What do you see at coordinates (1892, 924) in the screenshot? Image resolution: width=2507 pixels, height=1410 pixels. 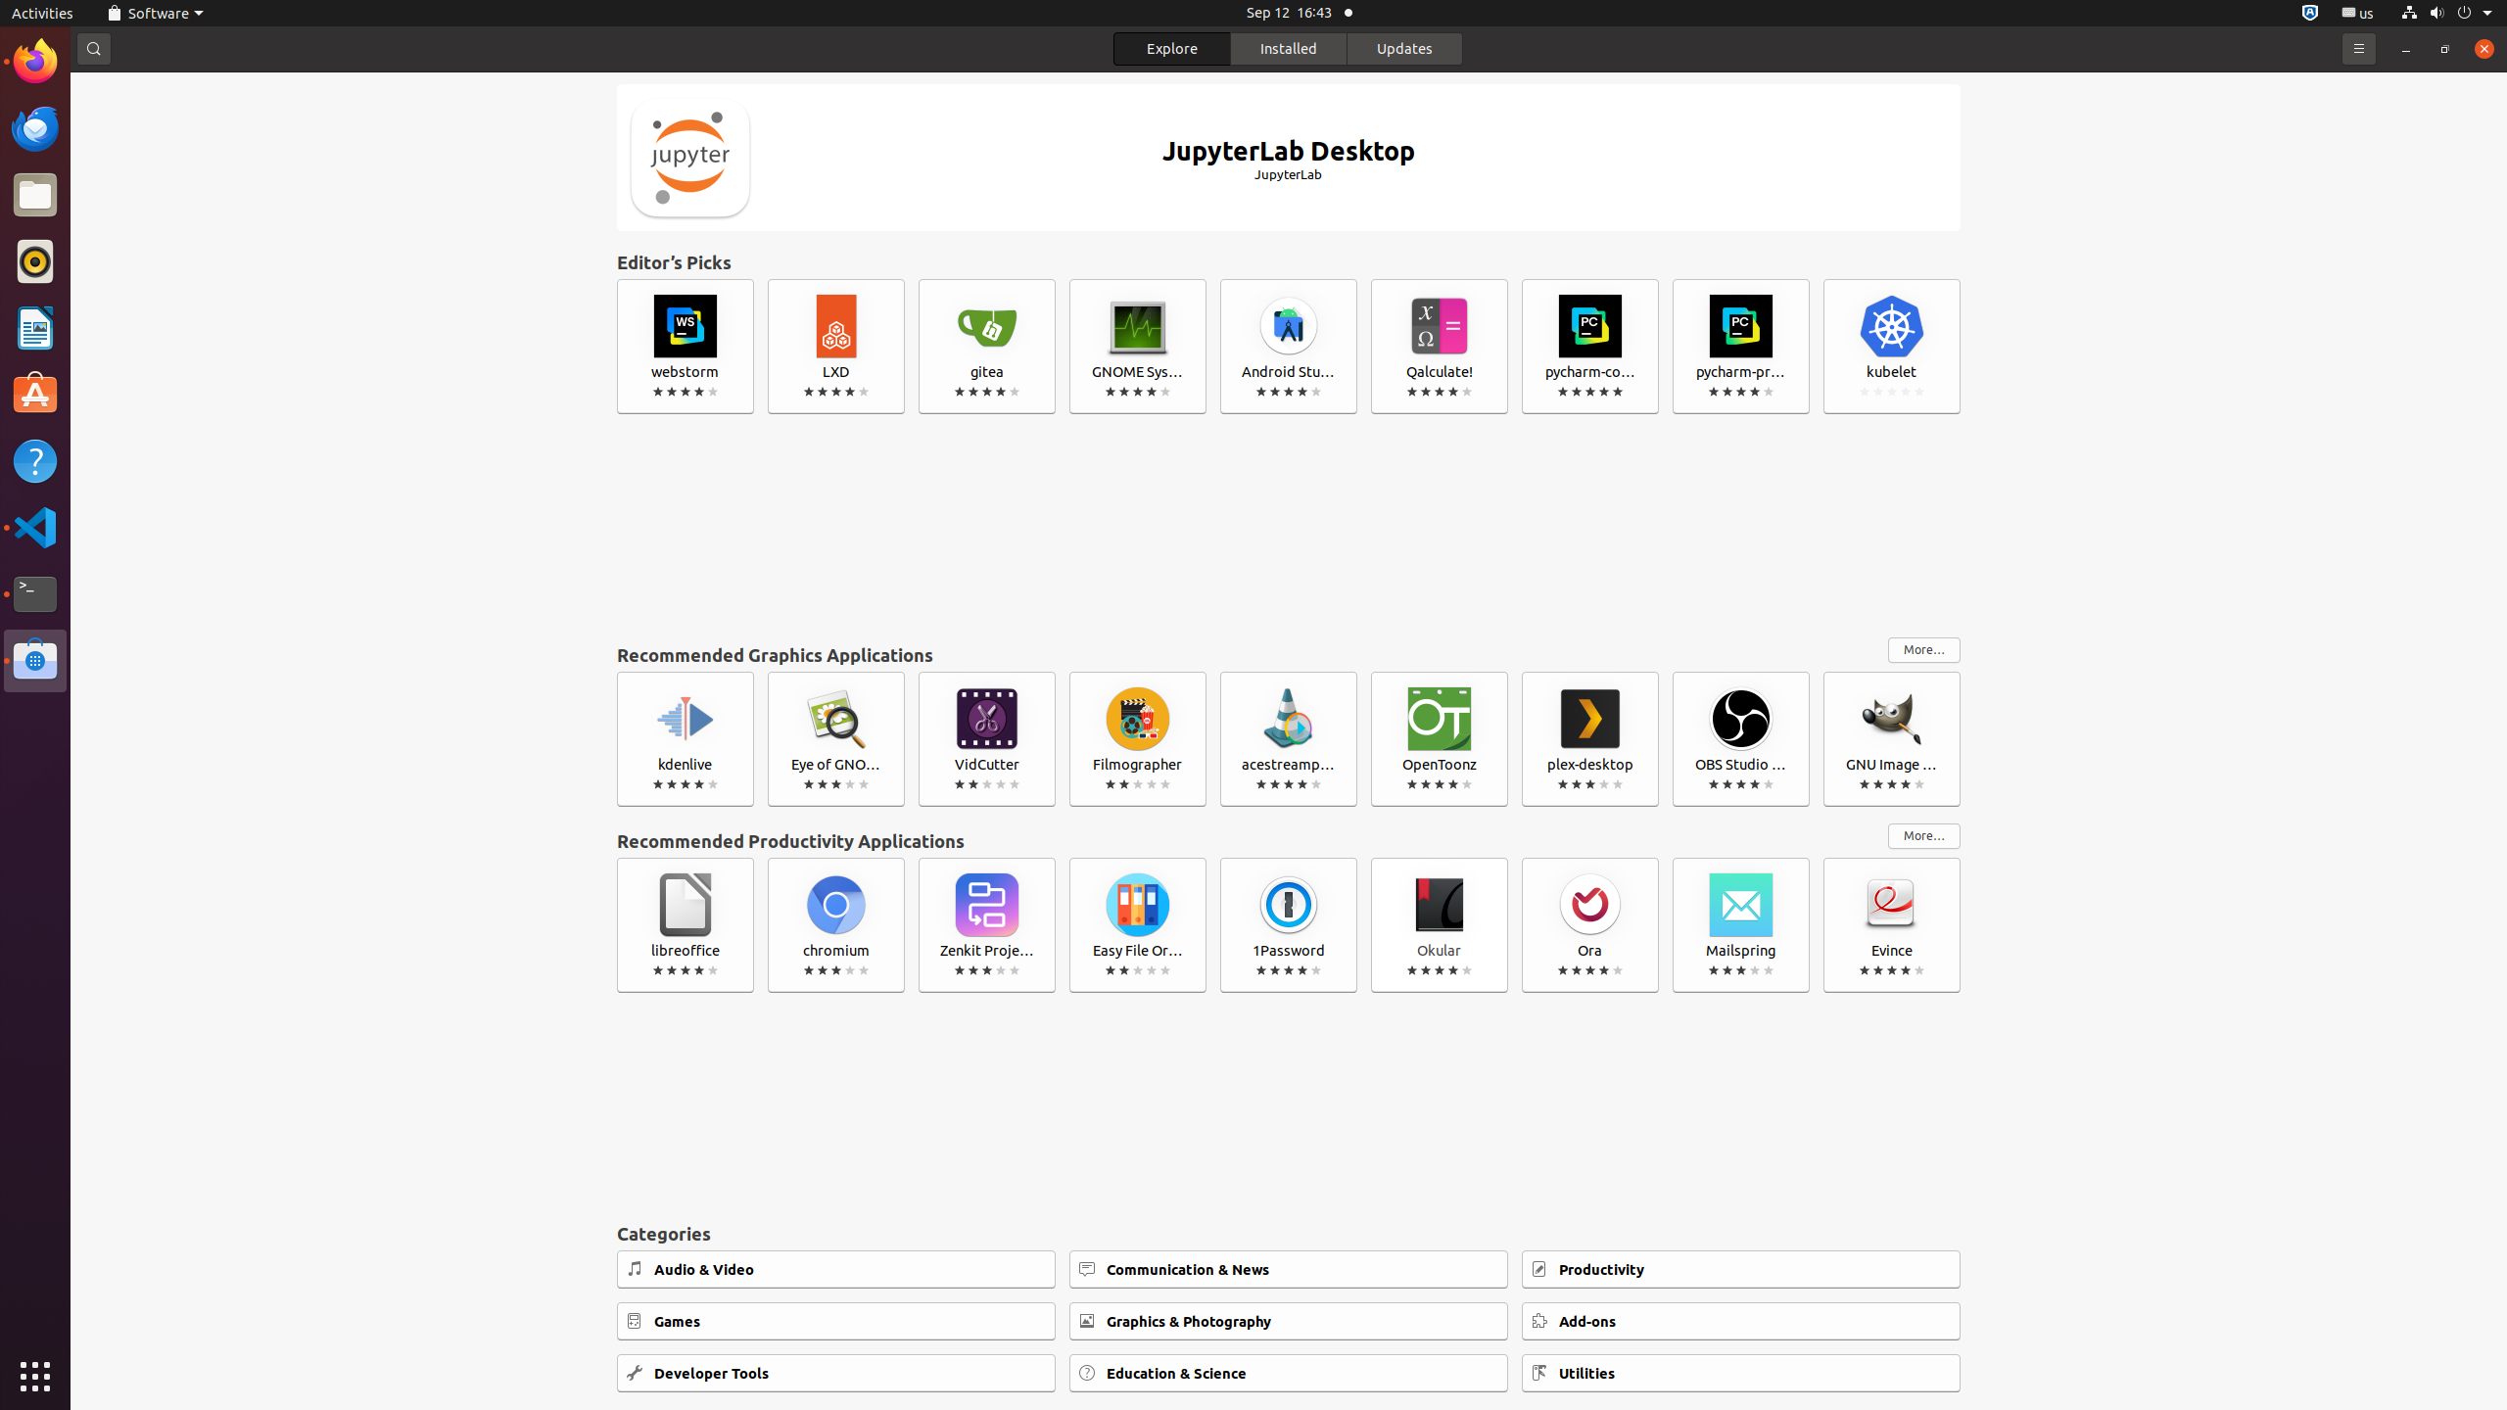 I see `Evince` at bounding box center [1892, 924].